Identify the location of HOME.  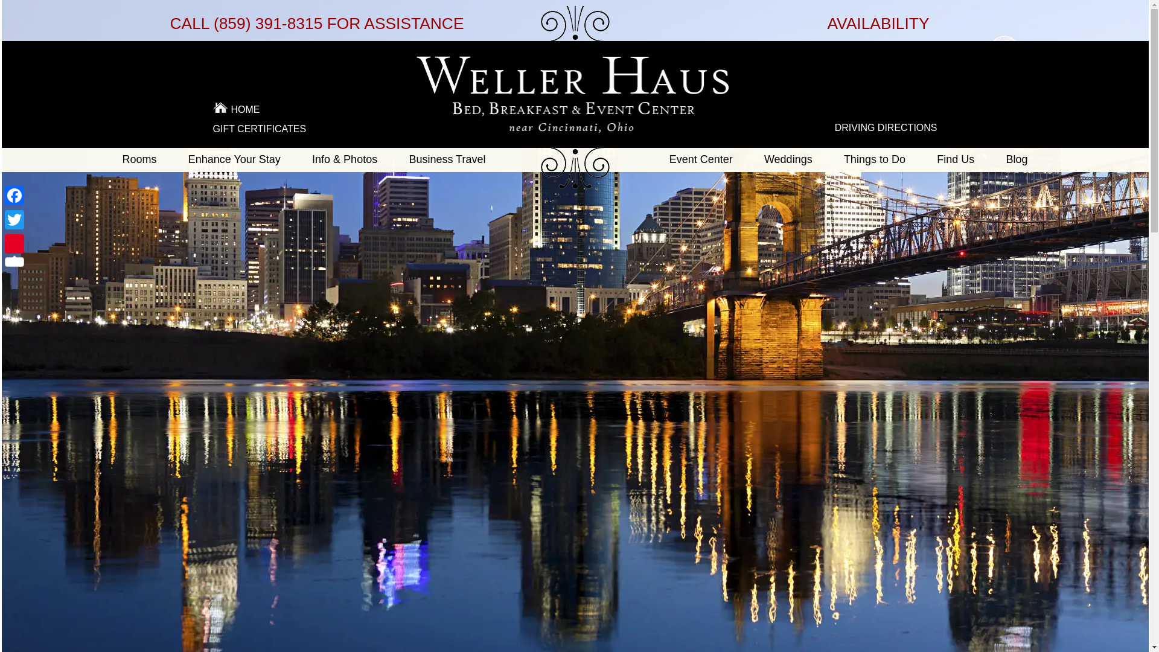
(316, 110).